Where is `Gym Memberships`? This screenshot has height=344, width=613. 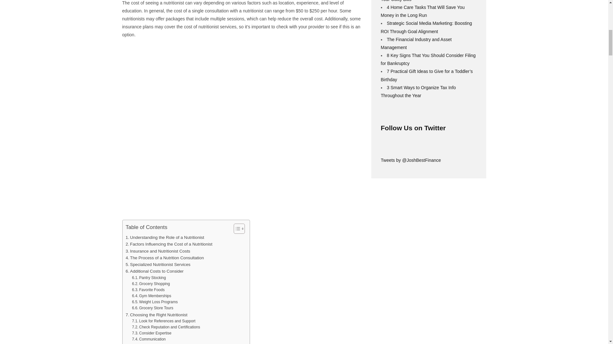 Gym Memberships is located at coordinates (151, 296).